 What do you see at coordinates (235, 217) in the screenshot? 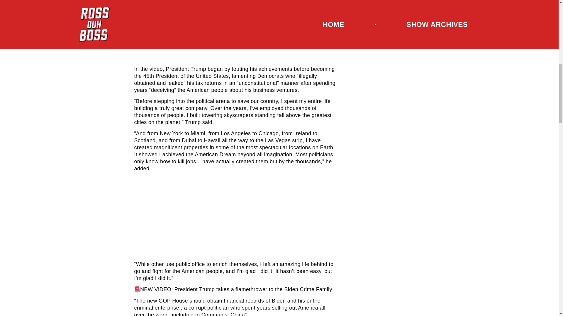
I see `Advertisement` at bounding box center [235, 217].